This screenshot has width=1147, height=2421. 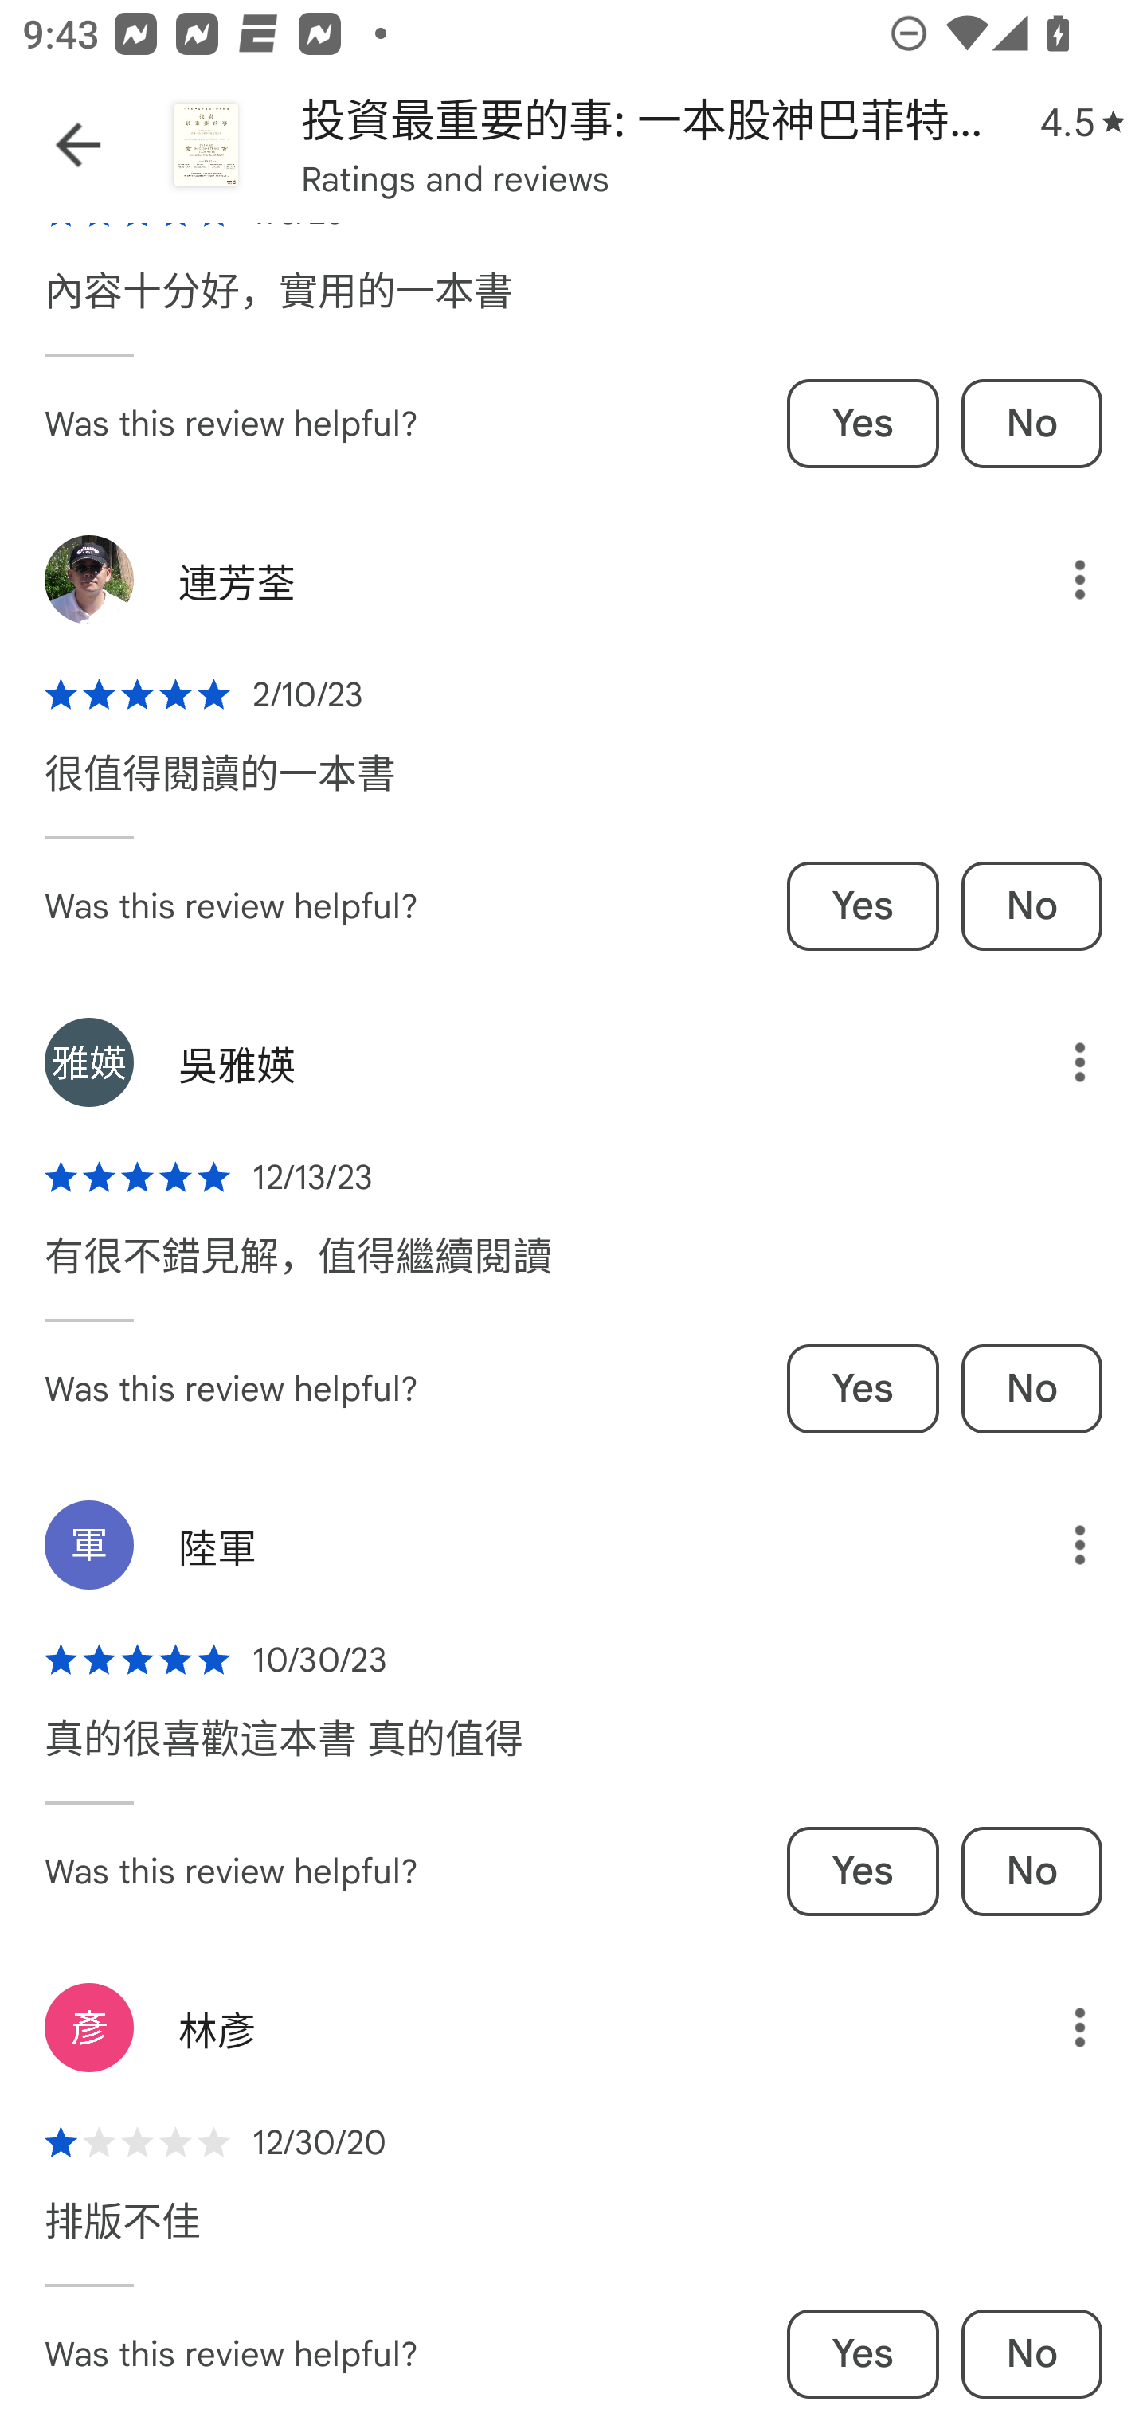 What do you see at coordinates (863, 1388) in the screenshot?
I see `Yes` at bounding box center [863, 1388].